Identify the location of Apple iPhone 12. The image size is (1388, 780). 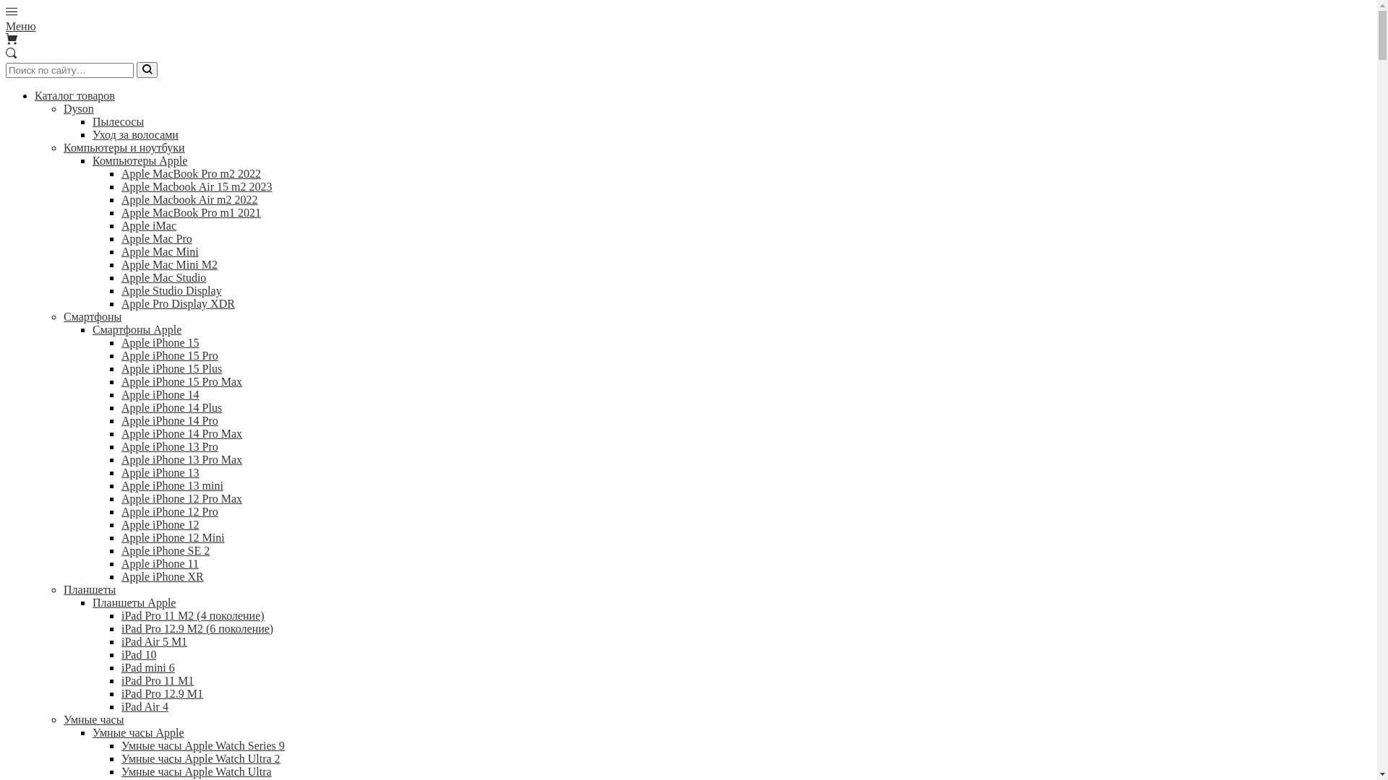
(160, 524).